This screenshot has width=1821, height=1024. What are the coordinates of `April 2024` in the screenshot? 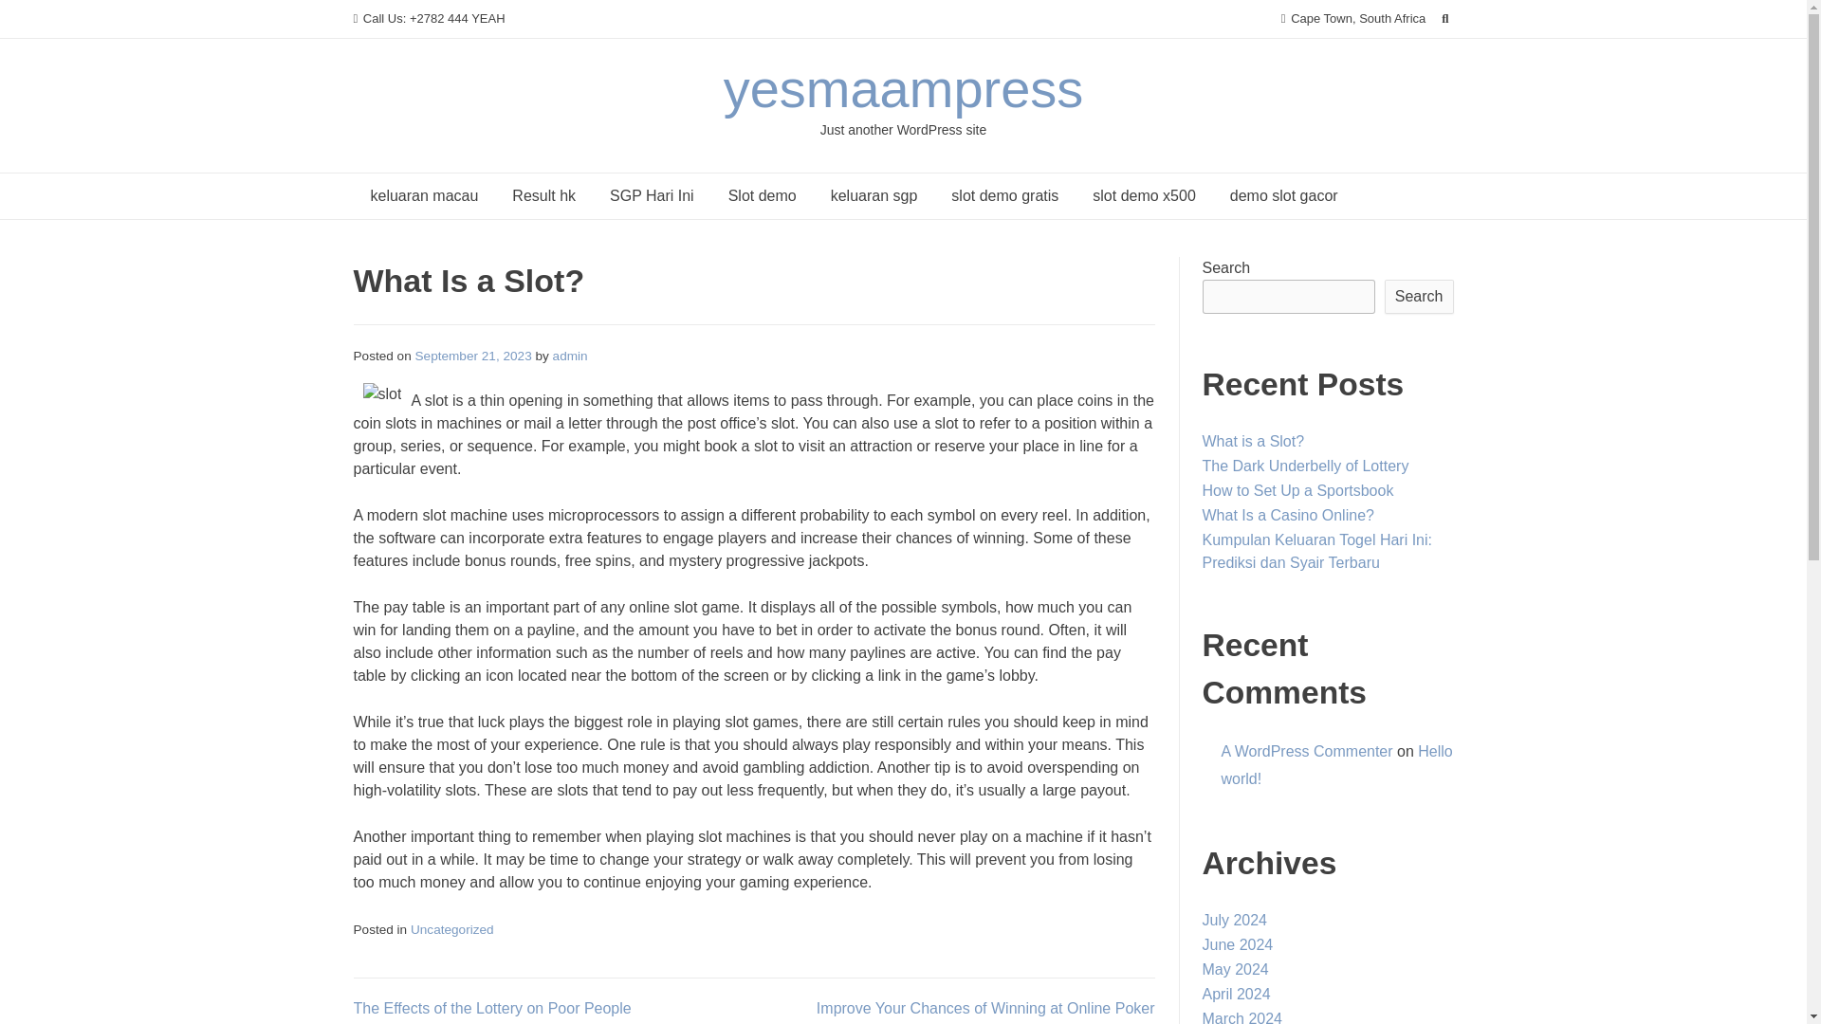 It's located at (1237, 994).